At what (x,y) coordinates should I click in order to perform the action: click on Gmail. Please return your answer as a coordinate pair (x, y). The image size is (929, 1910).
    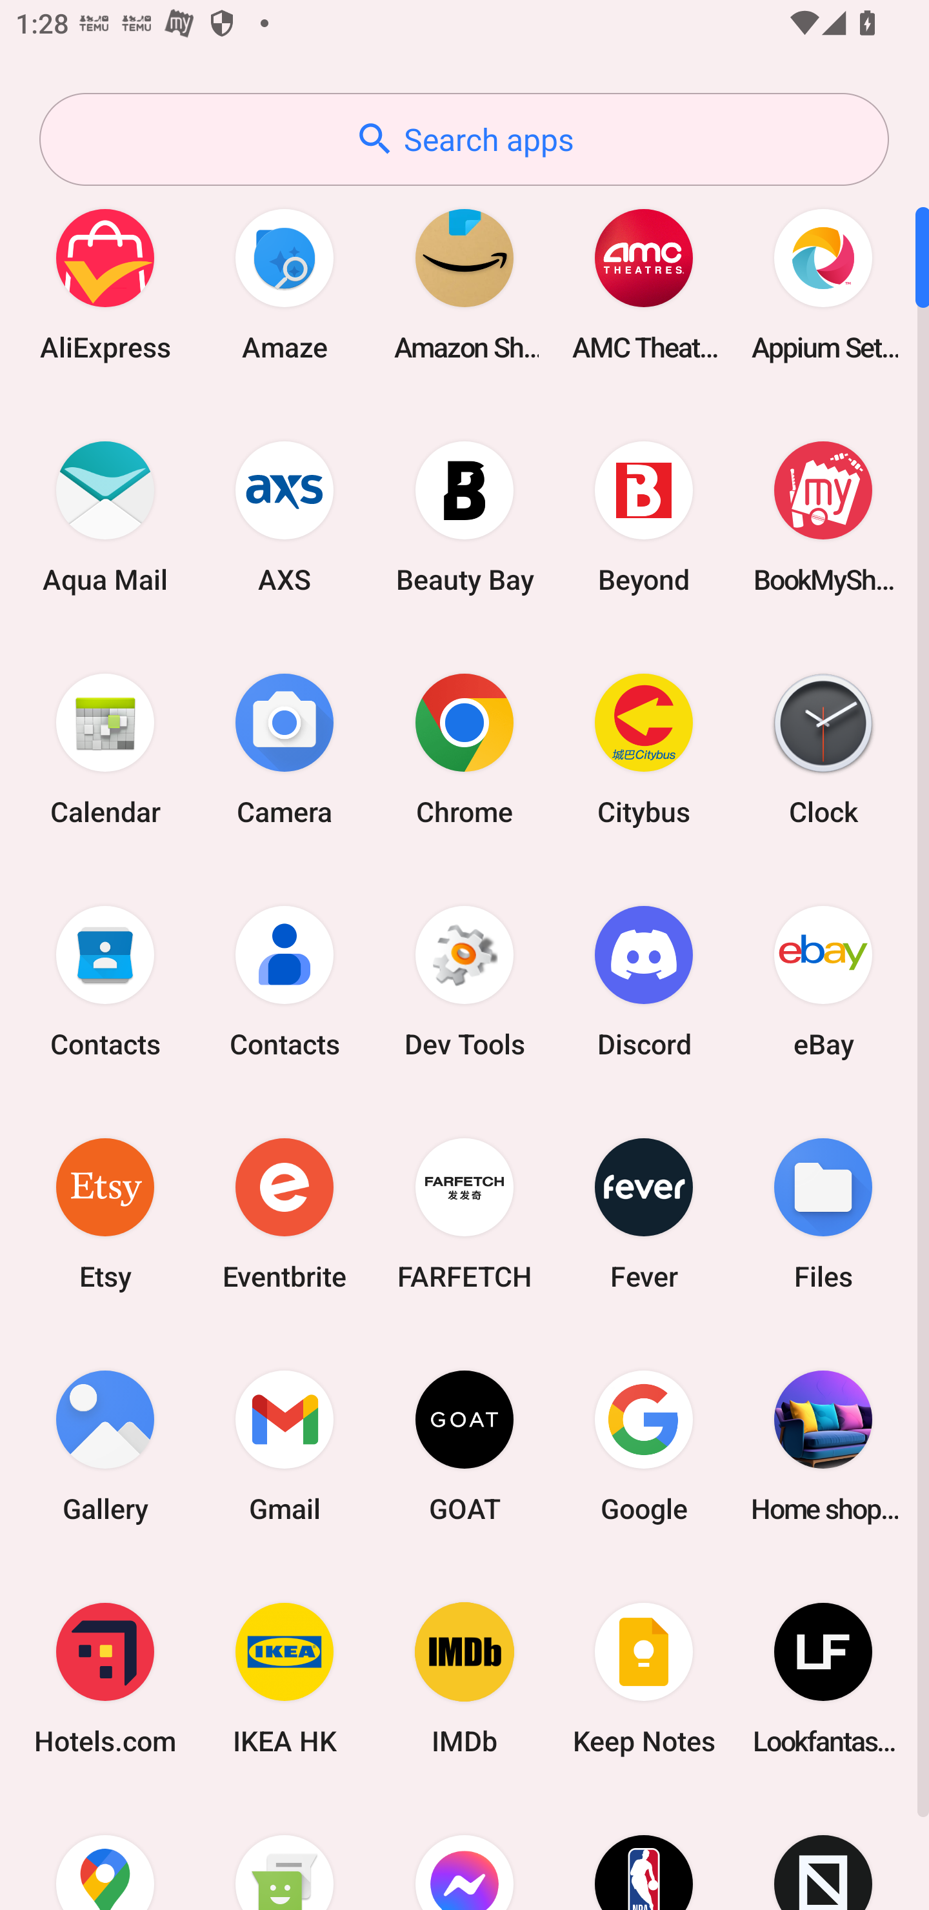
    Looking at the image, I should click on (285, 1445).